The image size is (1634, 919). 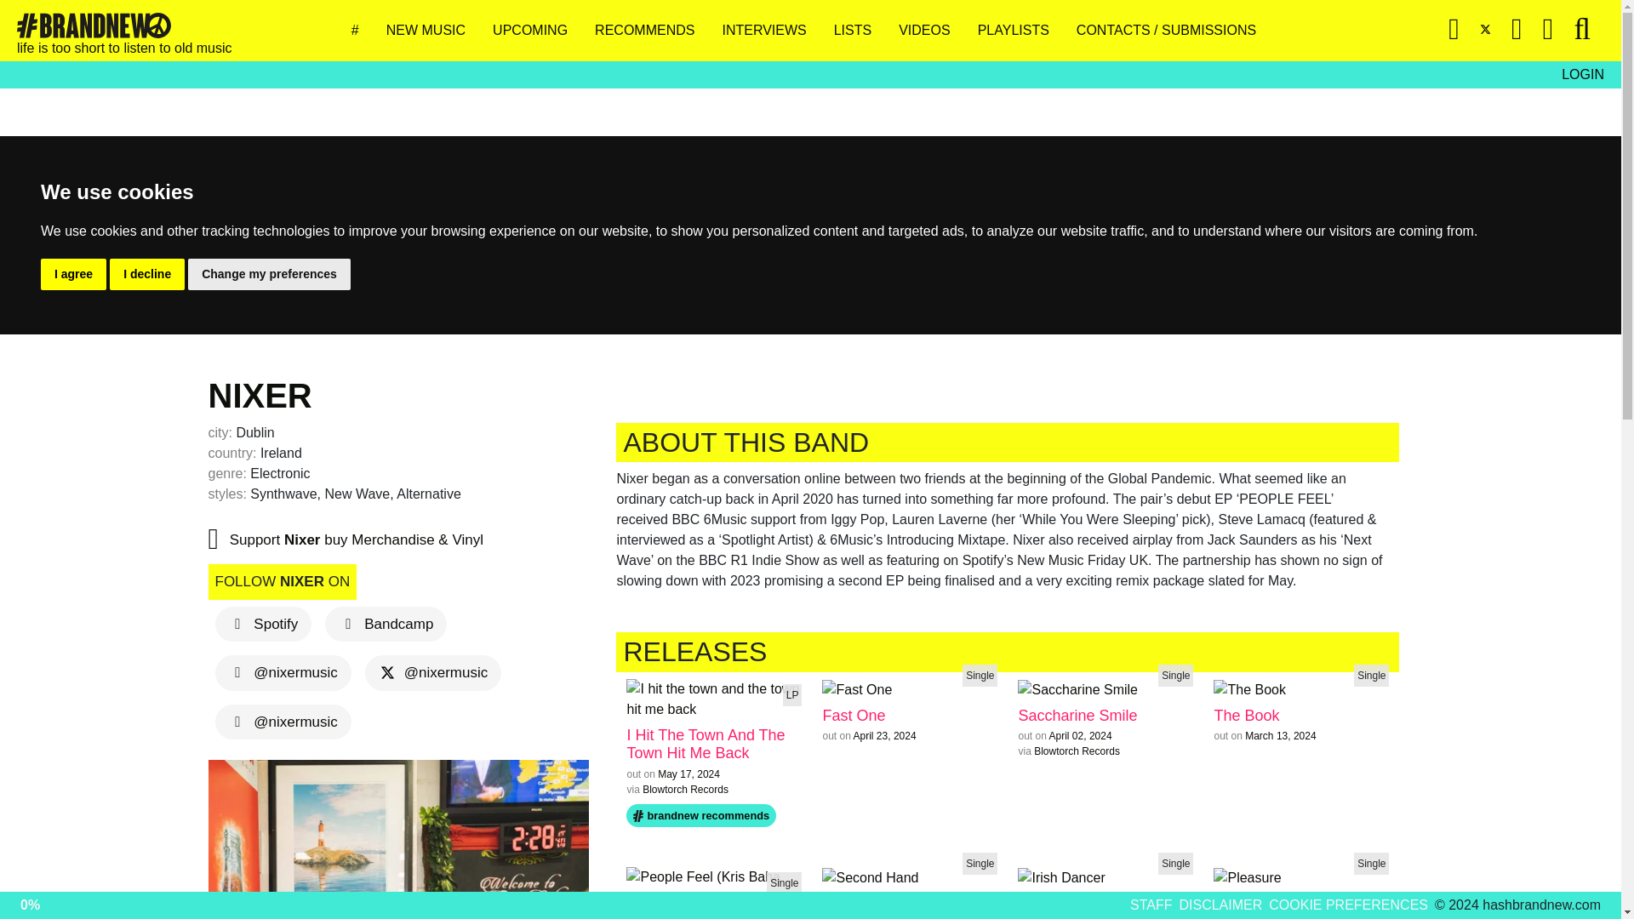 What do you see at coordinates (259, 395) in the screenshot?
I see `NIXER` at bounding box center [259, 395].